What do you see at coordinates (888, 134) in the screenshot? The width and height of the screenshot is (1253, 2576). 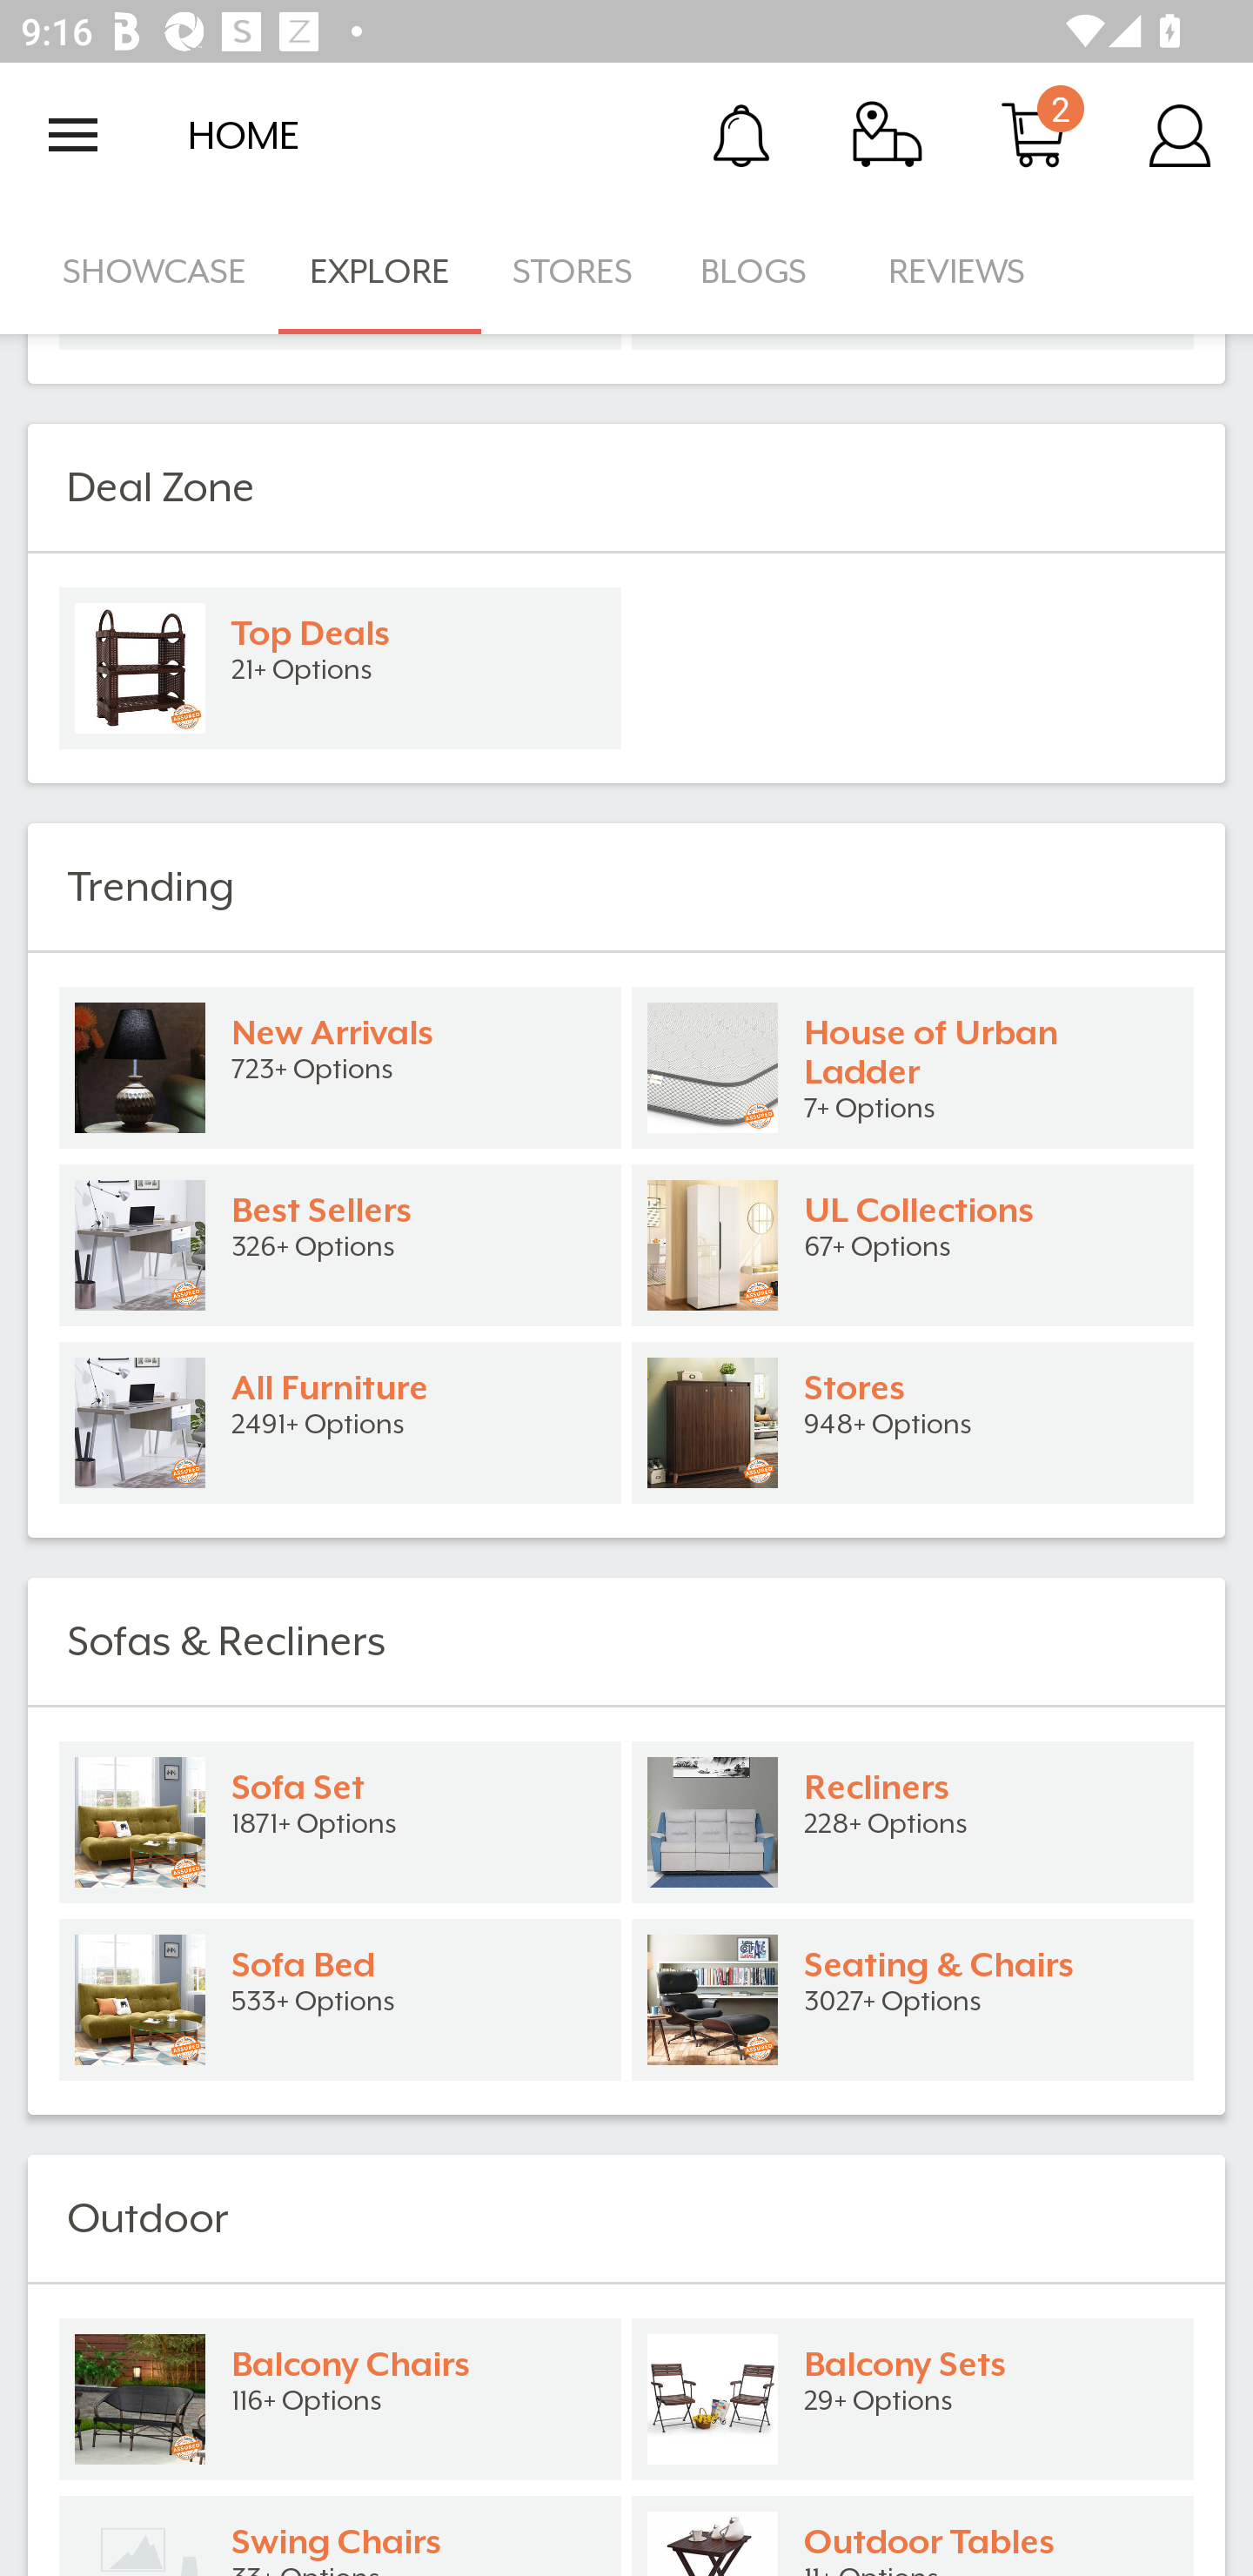 I see `Track Order` at bounding box center [888, 134].